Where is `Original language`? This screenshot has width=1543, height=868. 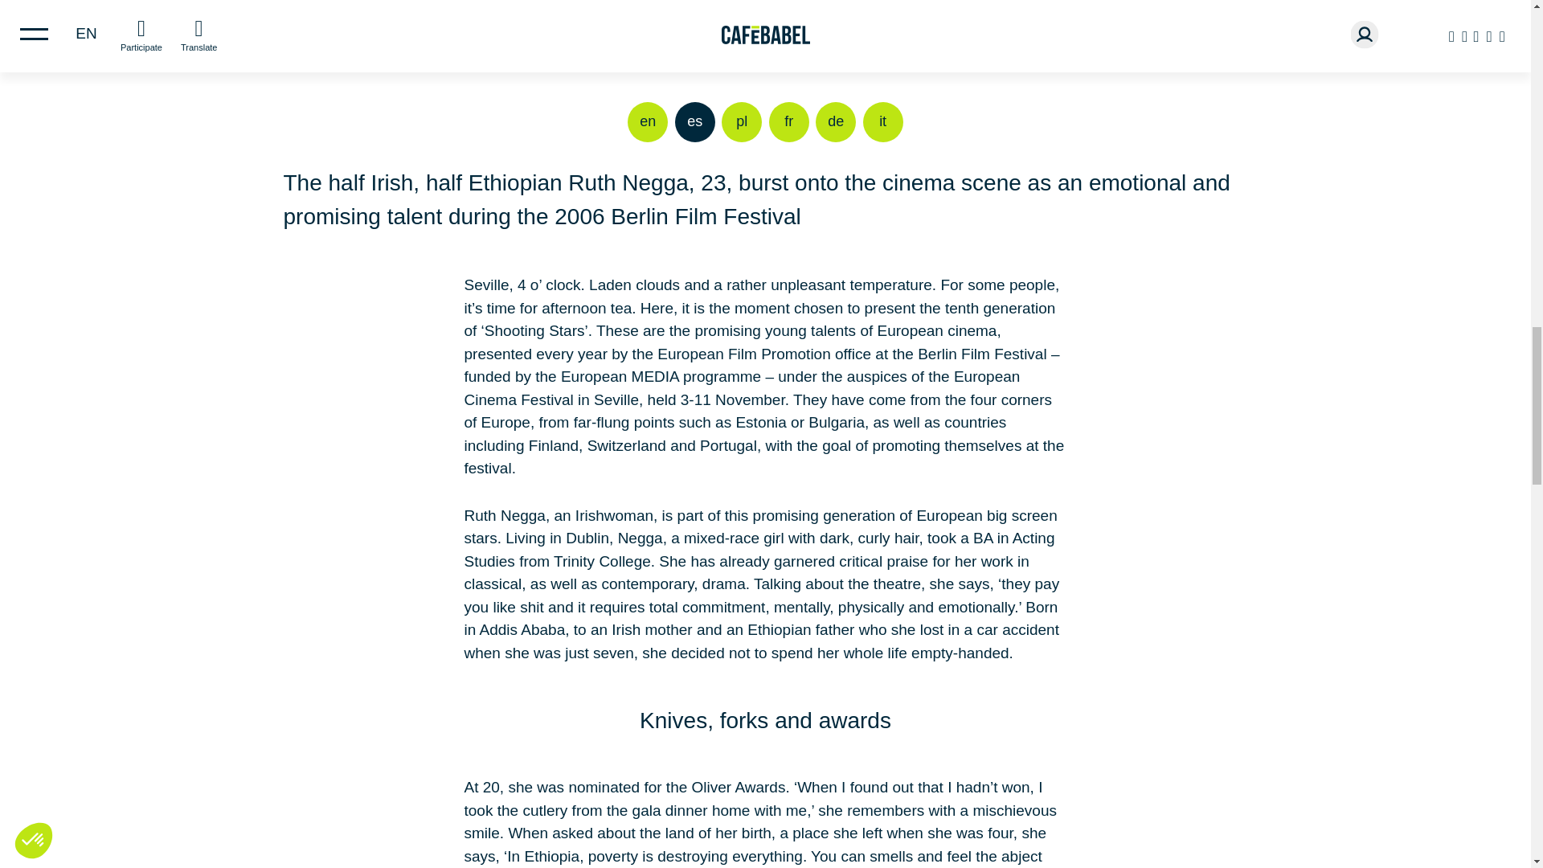 Original language is located at coordinates (695, 122).